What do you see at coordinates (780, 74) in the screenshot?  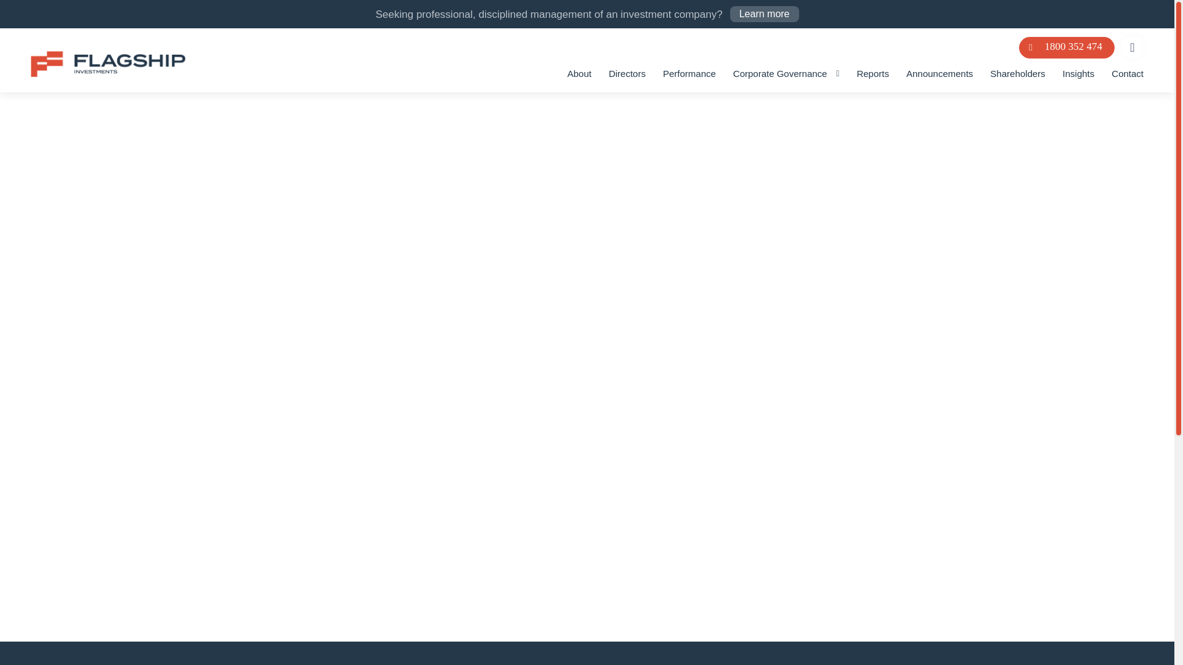 I see `Corporate Governance` at bounding box center [780, 74].